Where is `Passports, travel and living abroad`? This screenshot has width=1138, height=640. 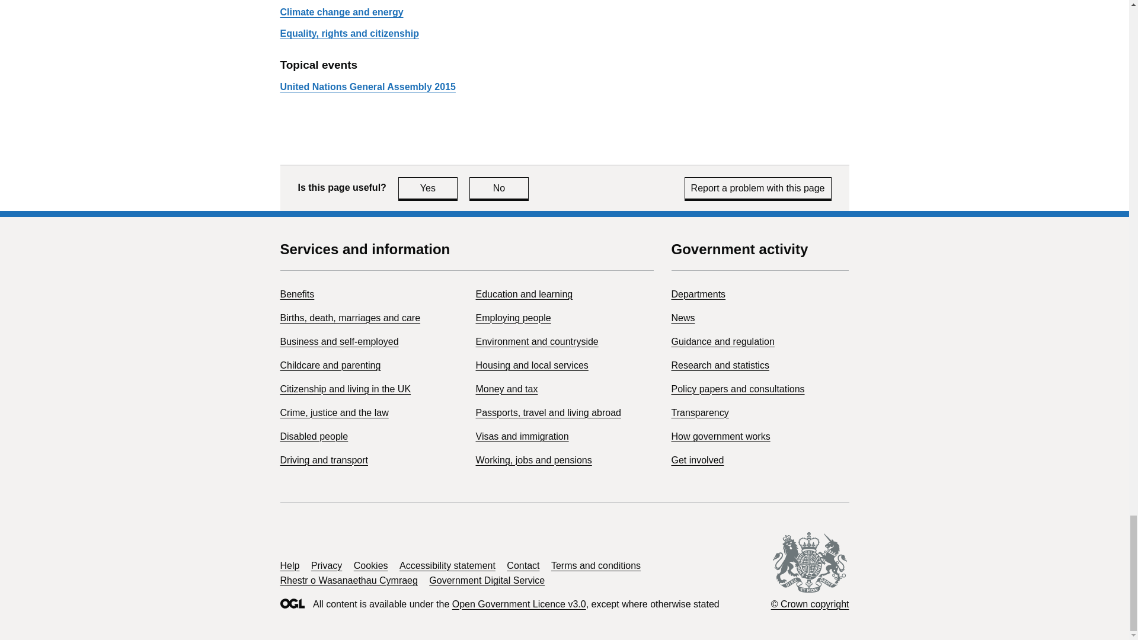
Passports, travel and living abroad is located at coordinates (506, 389).